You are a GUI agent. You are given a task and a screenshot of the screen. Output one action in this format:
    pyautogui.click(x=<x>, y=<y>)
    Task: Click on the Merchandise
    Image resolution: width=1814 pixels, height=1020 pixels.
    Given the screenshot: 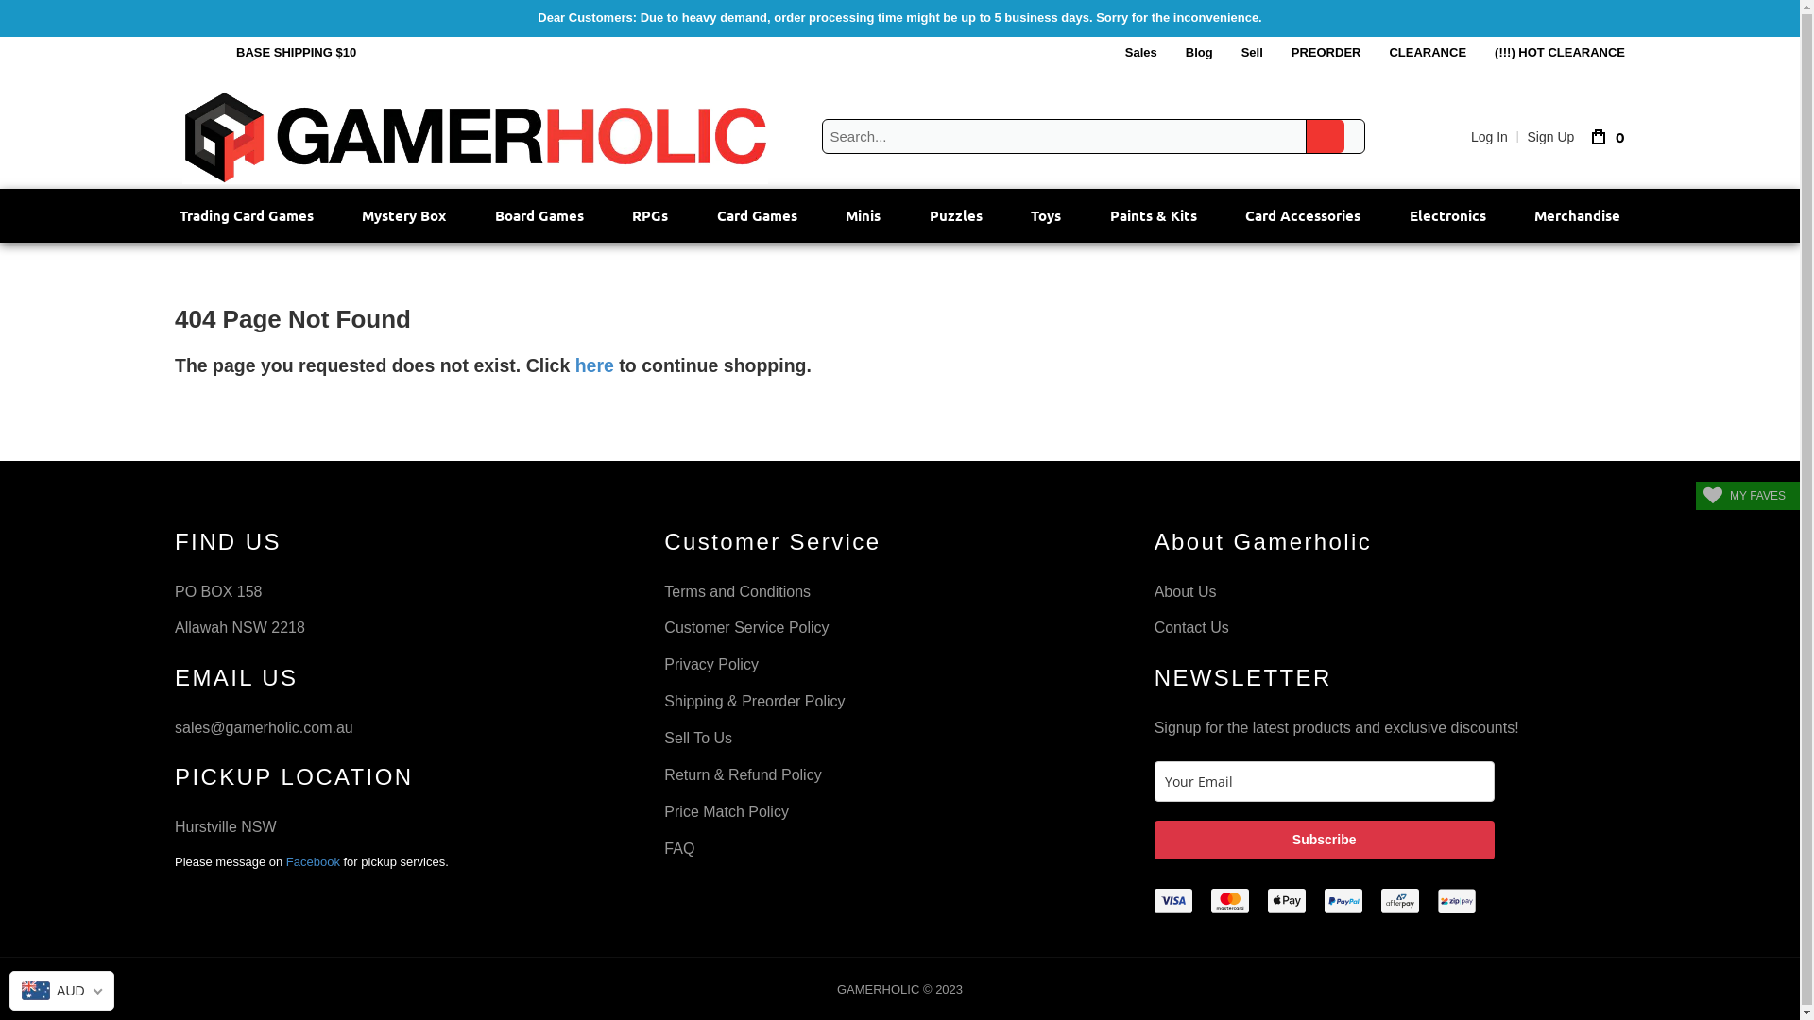 What is the action you would take?
    pyautogui.click(x=1578, y=215)
    